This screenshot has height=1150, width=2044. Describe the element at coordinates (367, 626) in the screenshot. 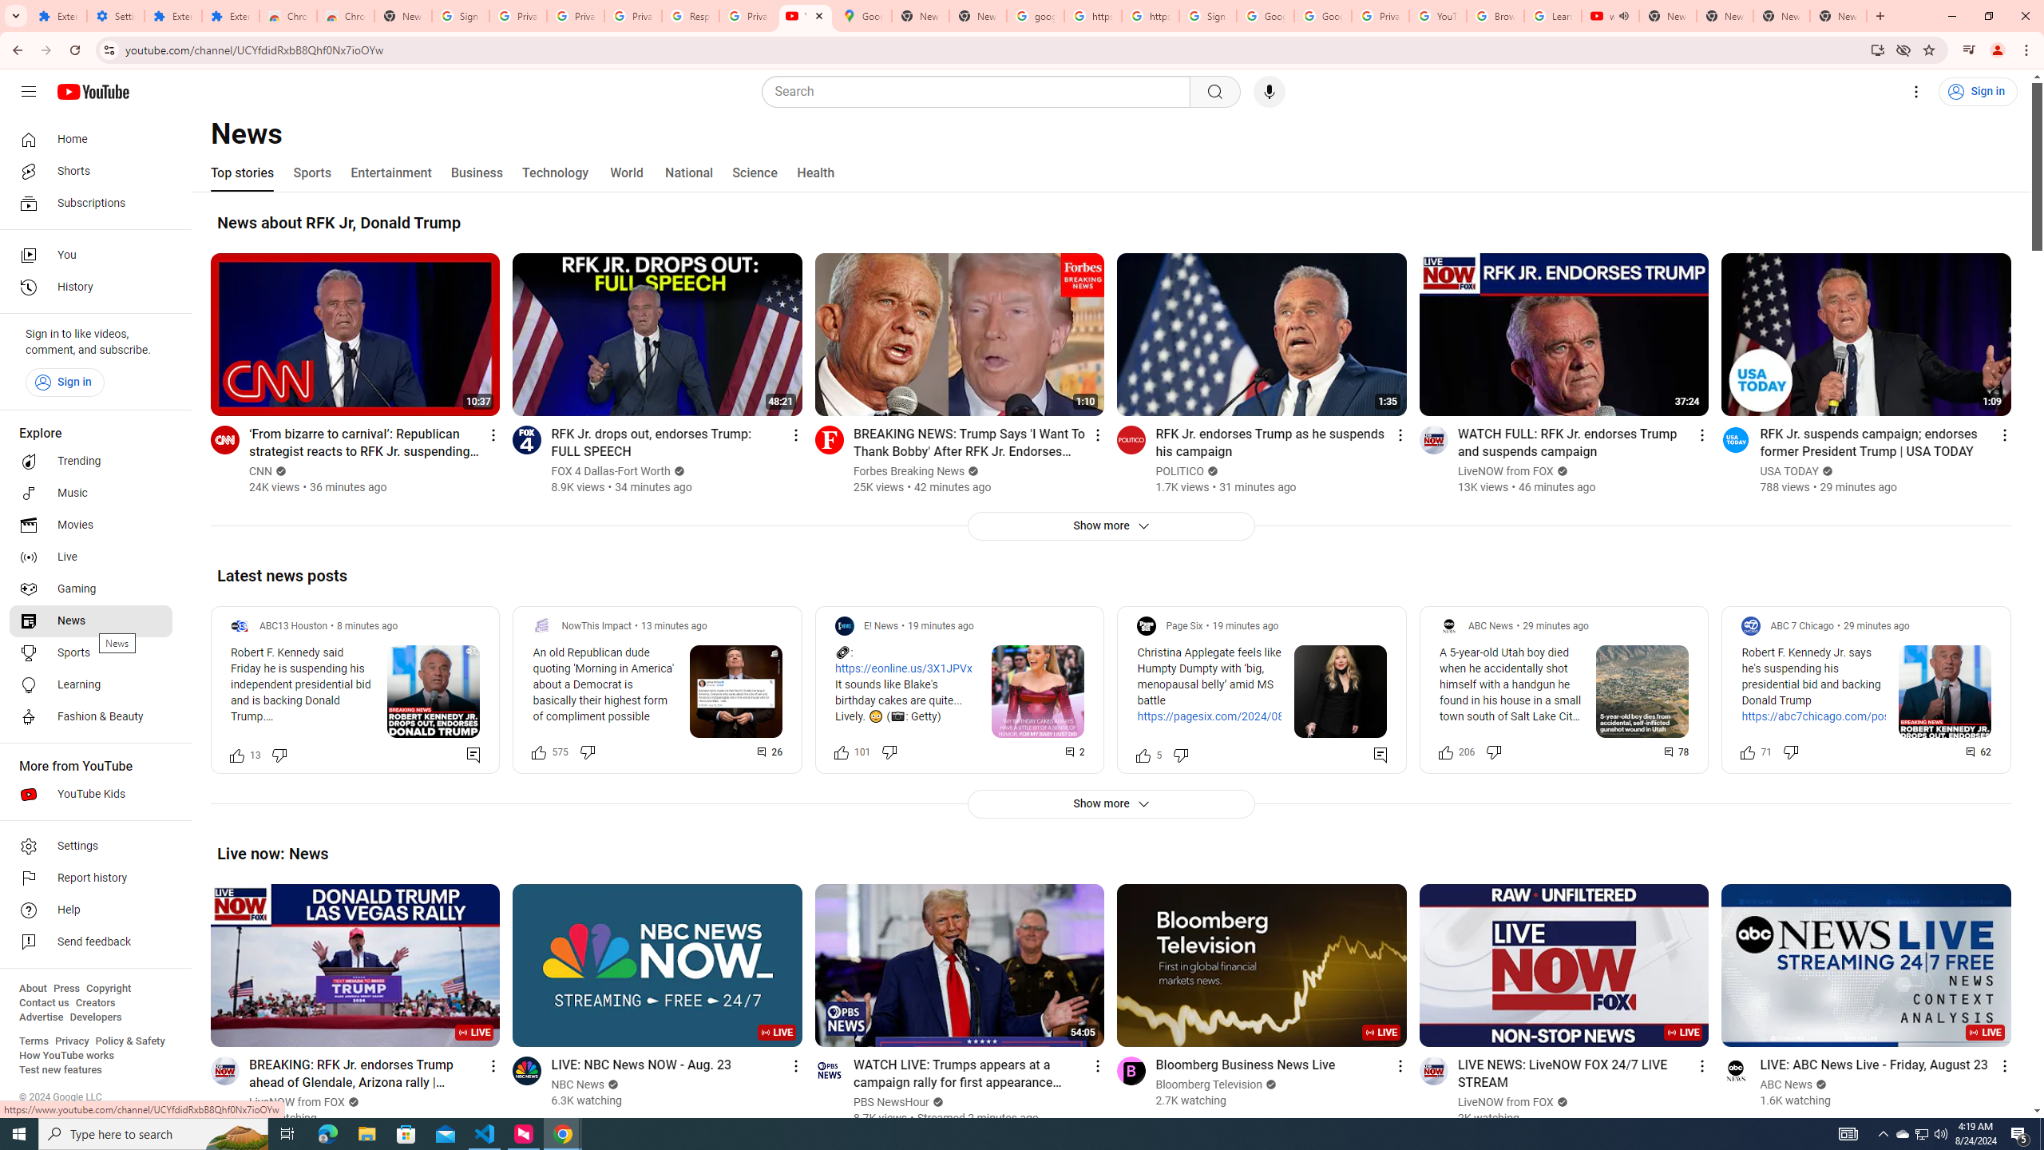

I see `8 minutes ago` at that location.